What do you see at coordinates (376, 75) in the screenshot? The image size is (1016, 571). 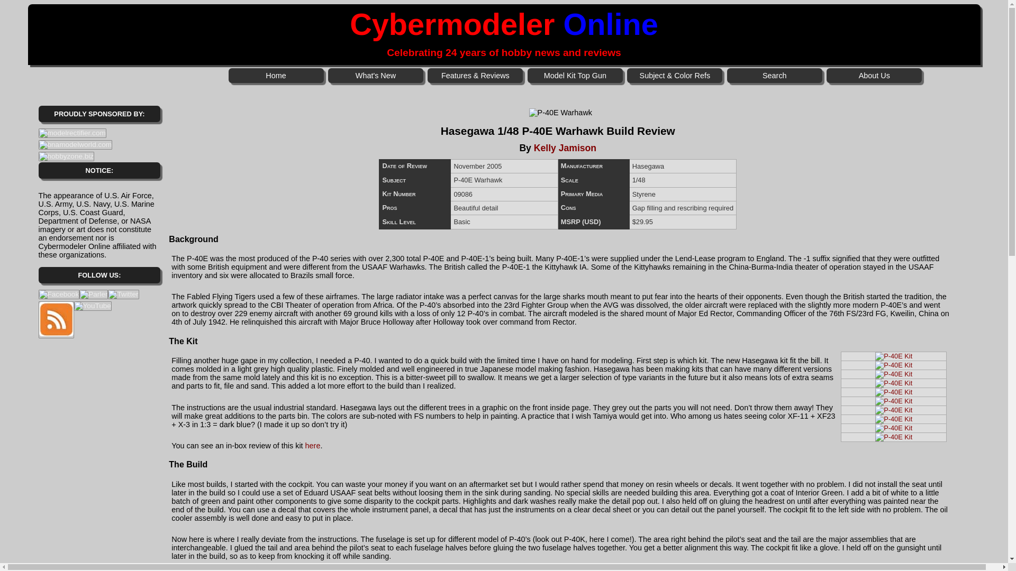 I see `What's New` at bounding box center [376, 75].